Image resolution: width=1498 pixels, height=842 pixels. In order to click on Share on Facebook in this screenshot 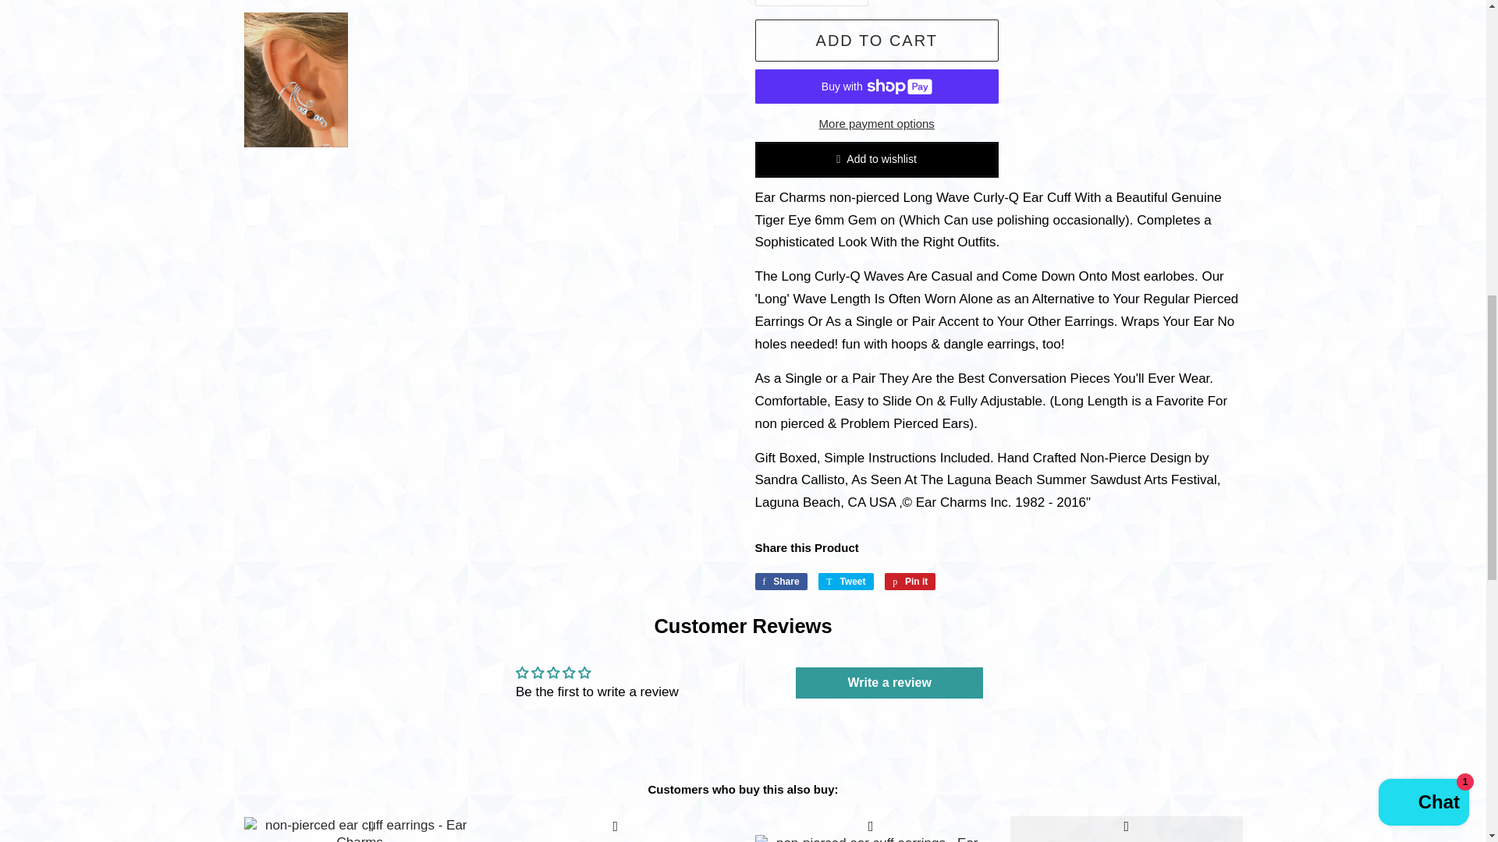, I will do `click(780, 582)`.